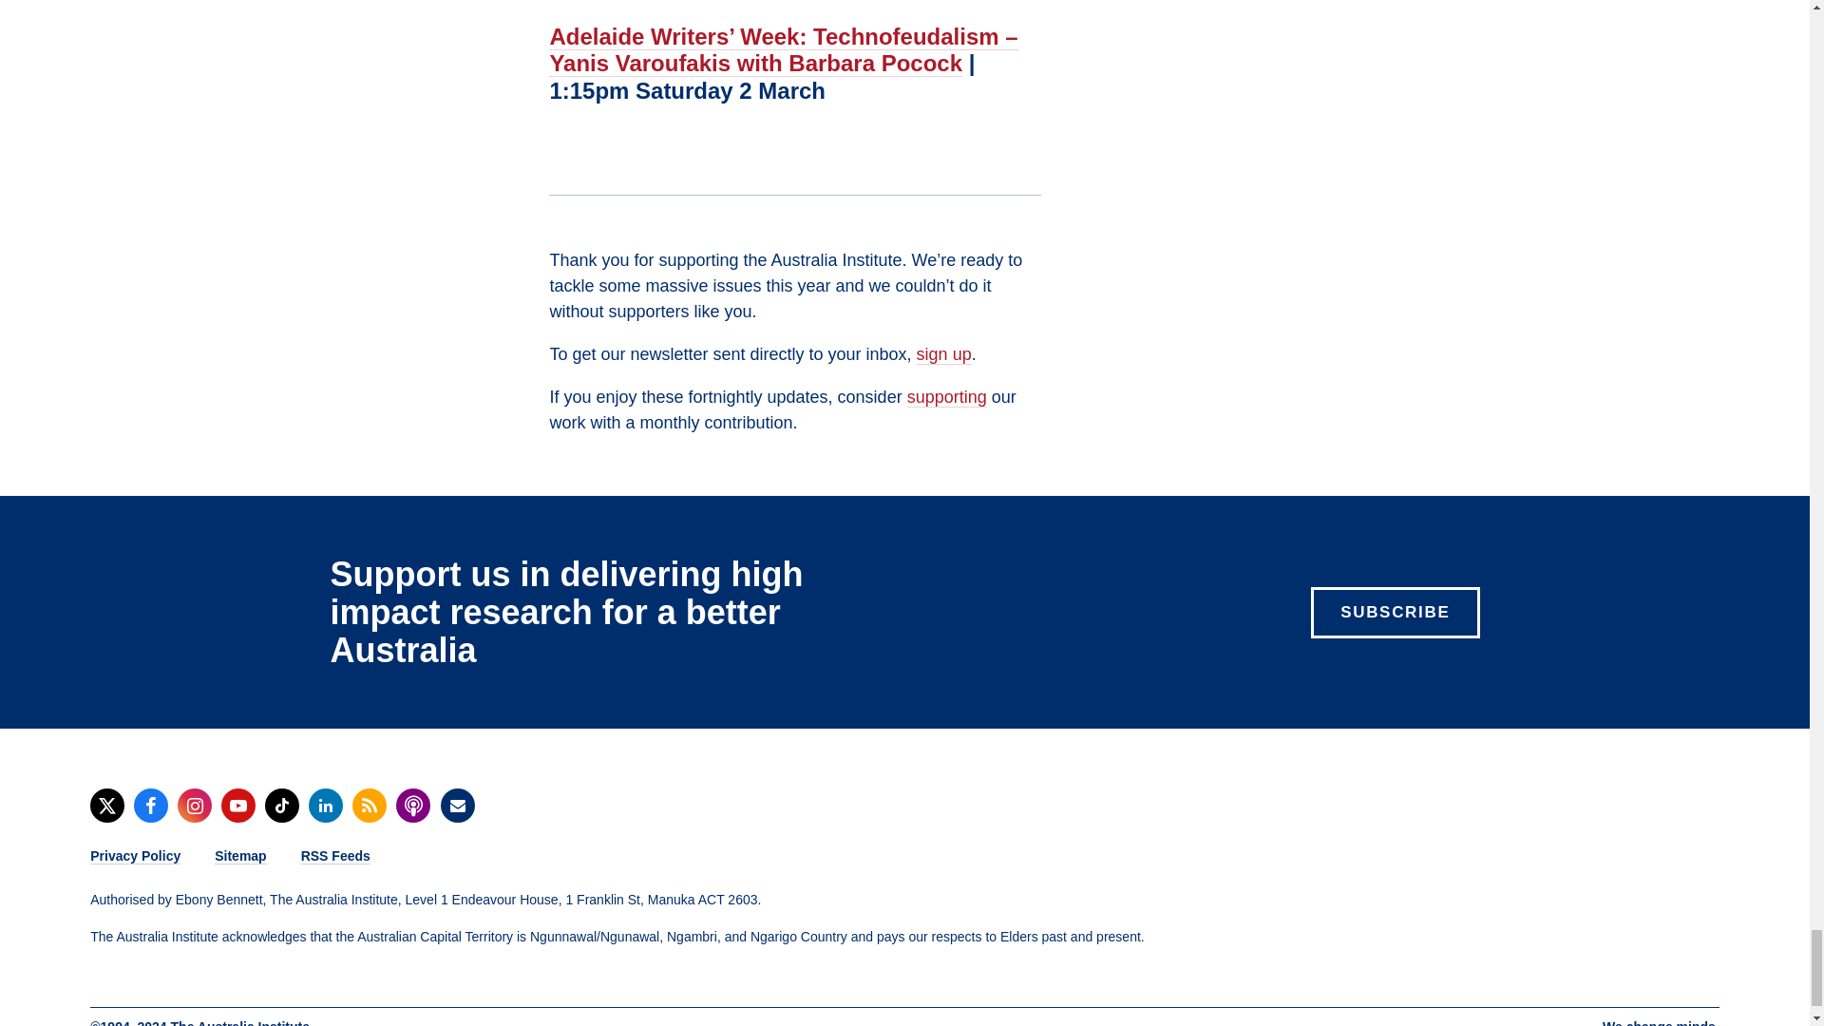  What do you see at coordinates (281, 806) in the screenshot?
I see `Follow us on TikTok` at bounding box center [281, 806].